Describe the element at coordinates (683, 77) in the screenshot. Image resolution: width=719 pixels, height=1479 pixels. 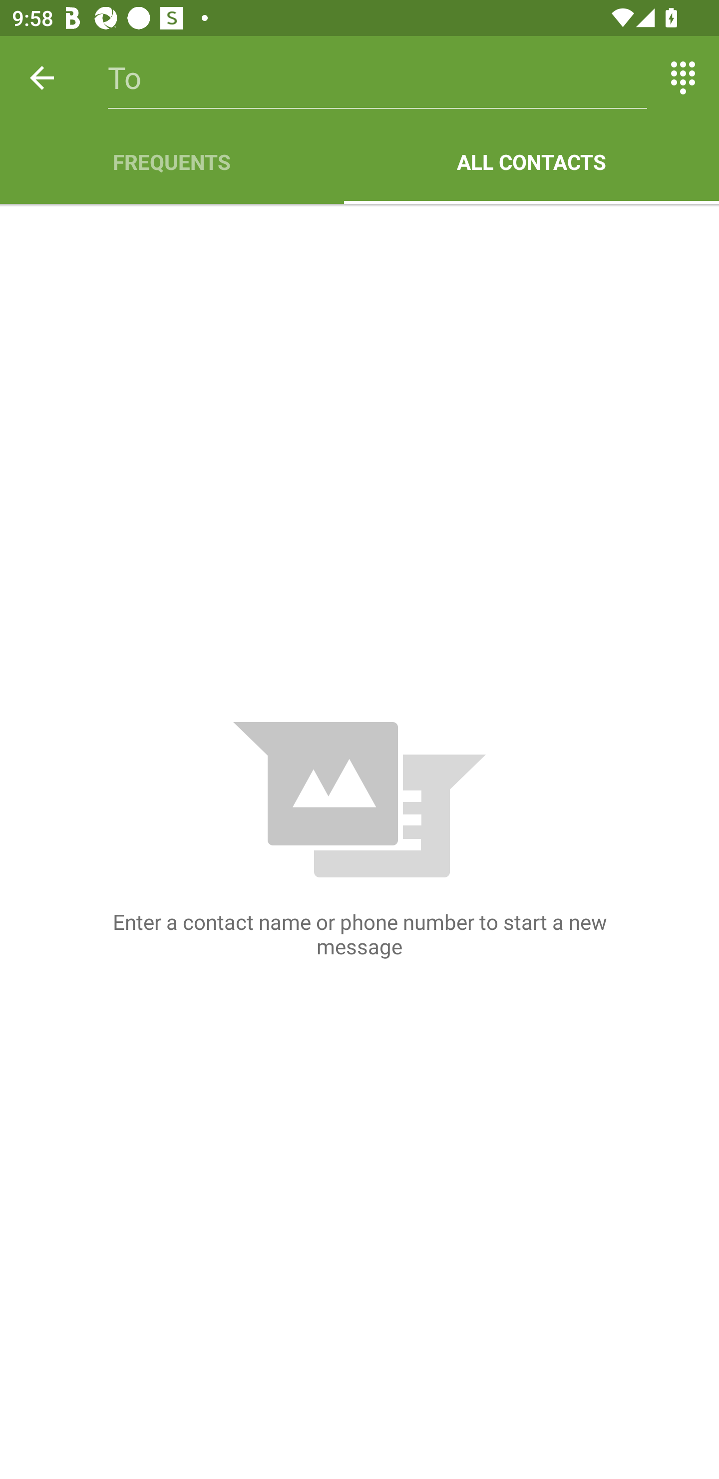
I see `Switch between entering text and numbers` at that location.